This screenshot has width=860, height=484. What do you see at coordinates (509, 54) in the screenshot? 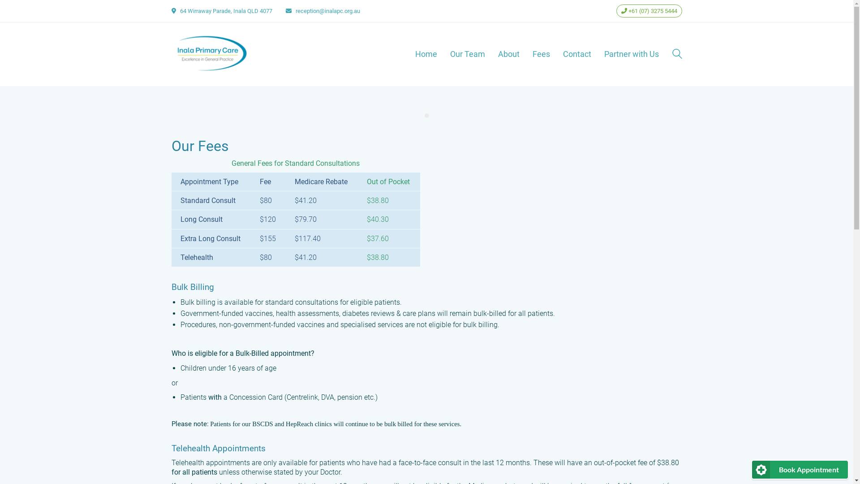
I see `About` at bounding box center [509, 54].